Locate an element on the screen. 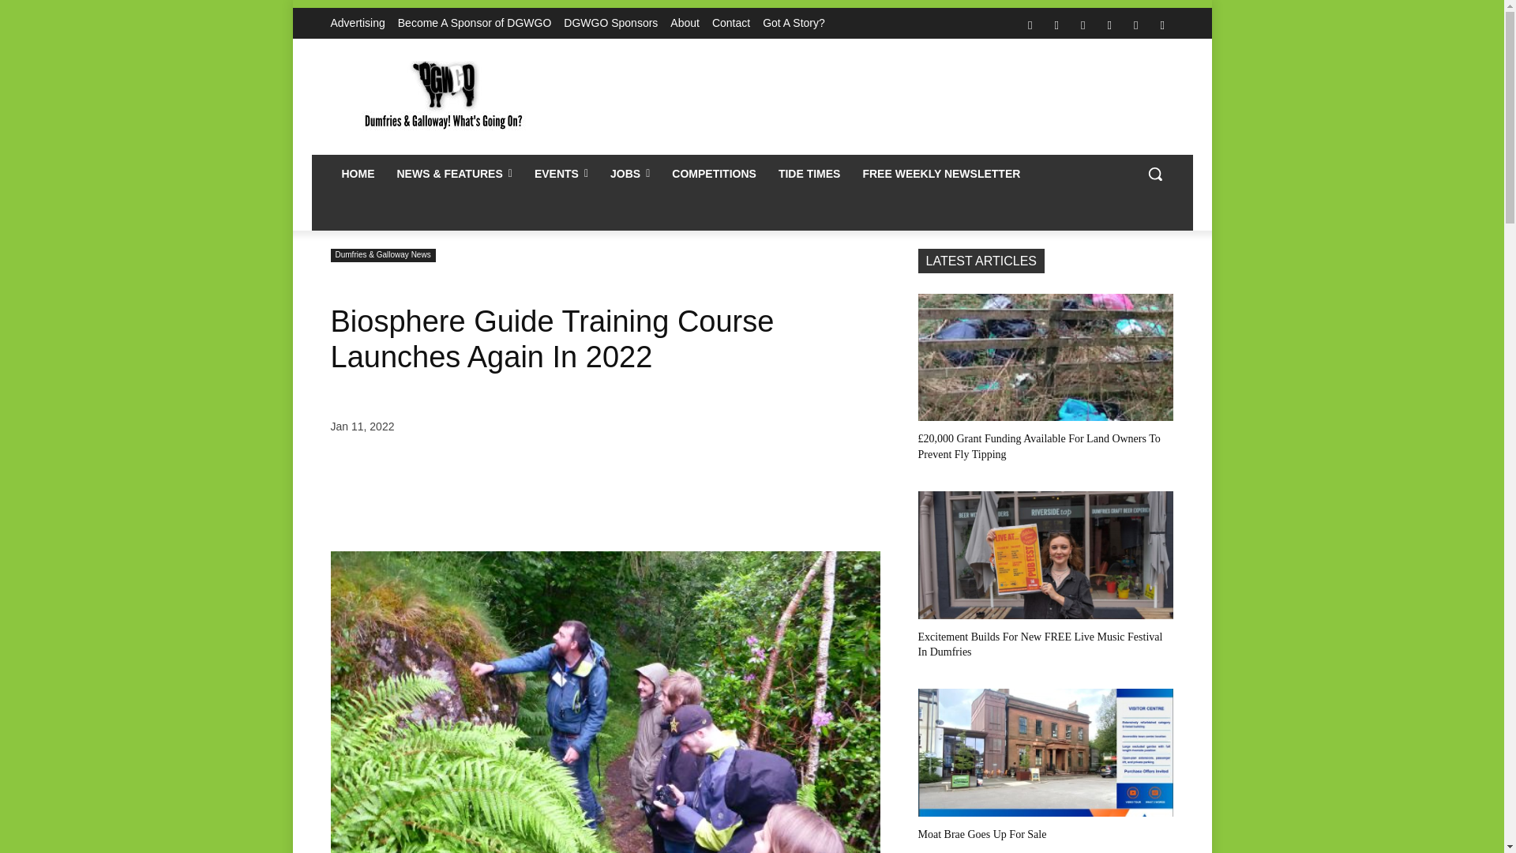 This screenshot has height=853, width=1516. Youtube is located at coordinates (1162, 25).